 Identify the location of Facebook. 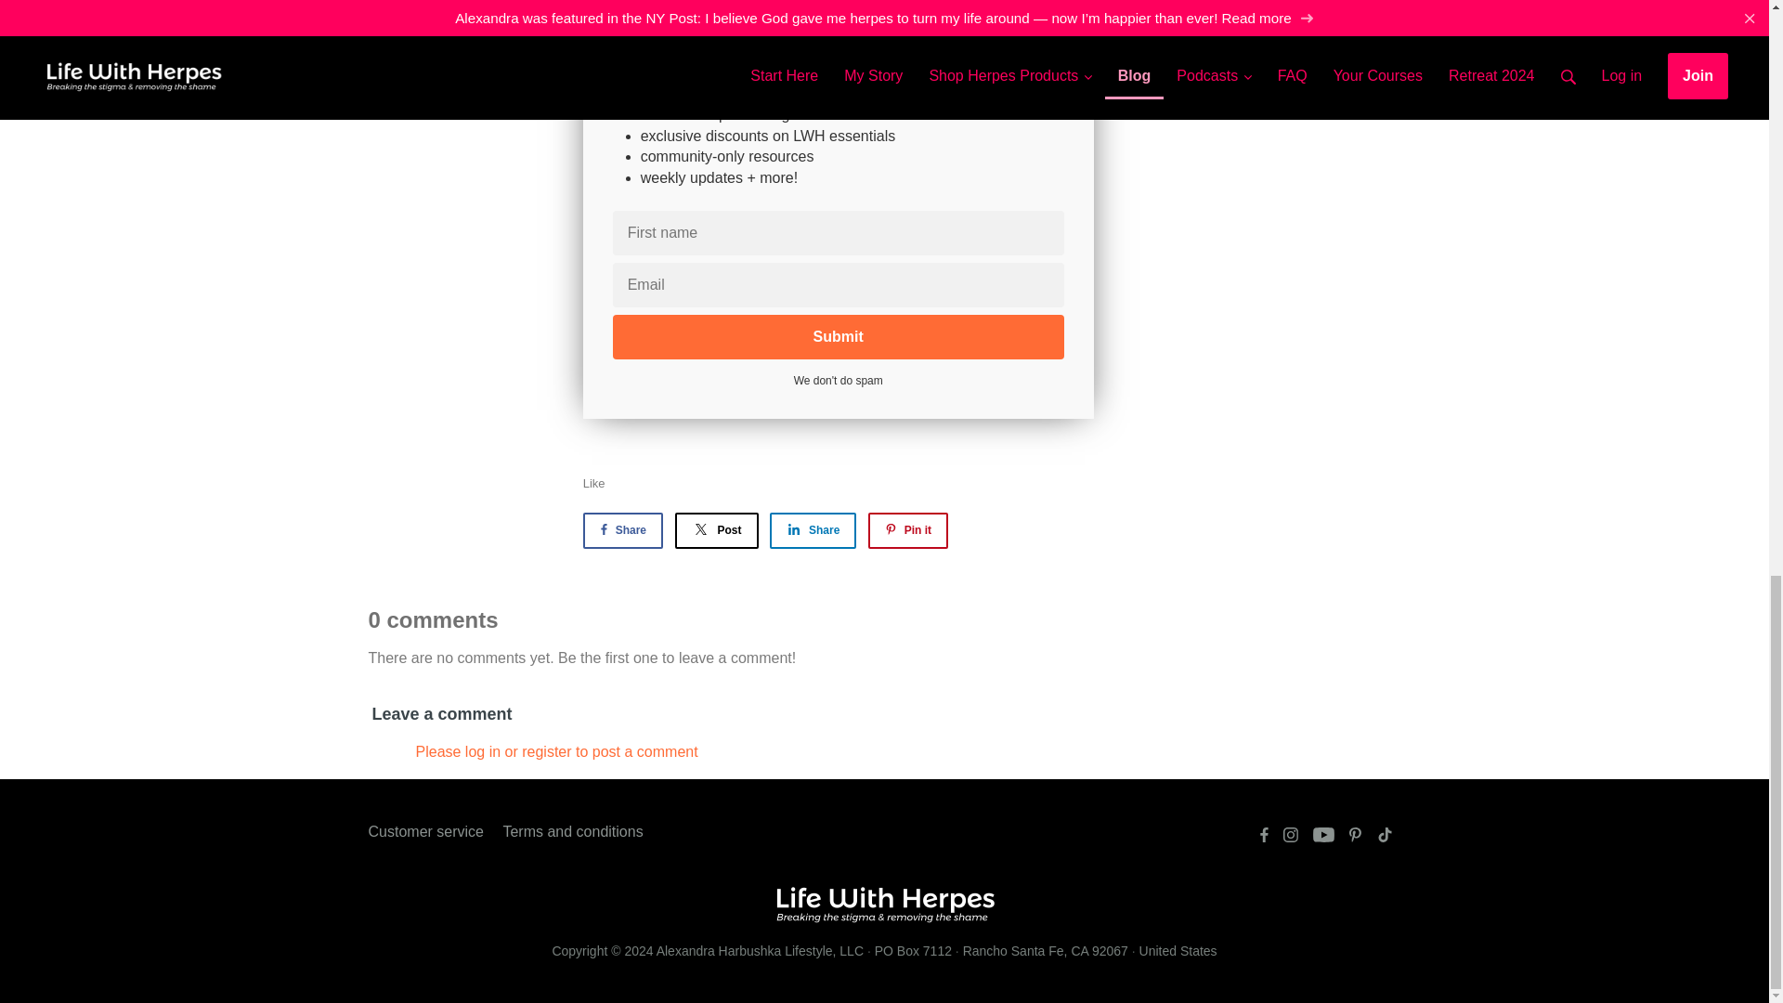
(1263, 835).